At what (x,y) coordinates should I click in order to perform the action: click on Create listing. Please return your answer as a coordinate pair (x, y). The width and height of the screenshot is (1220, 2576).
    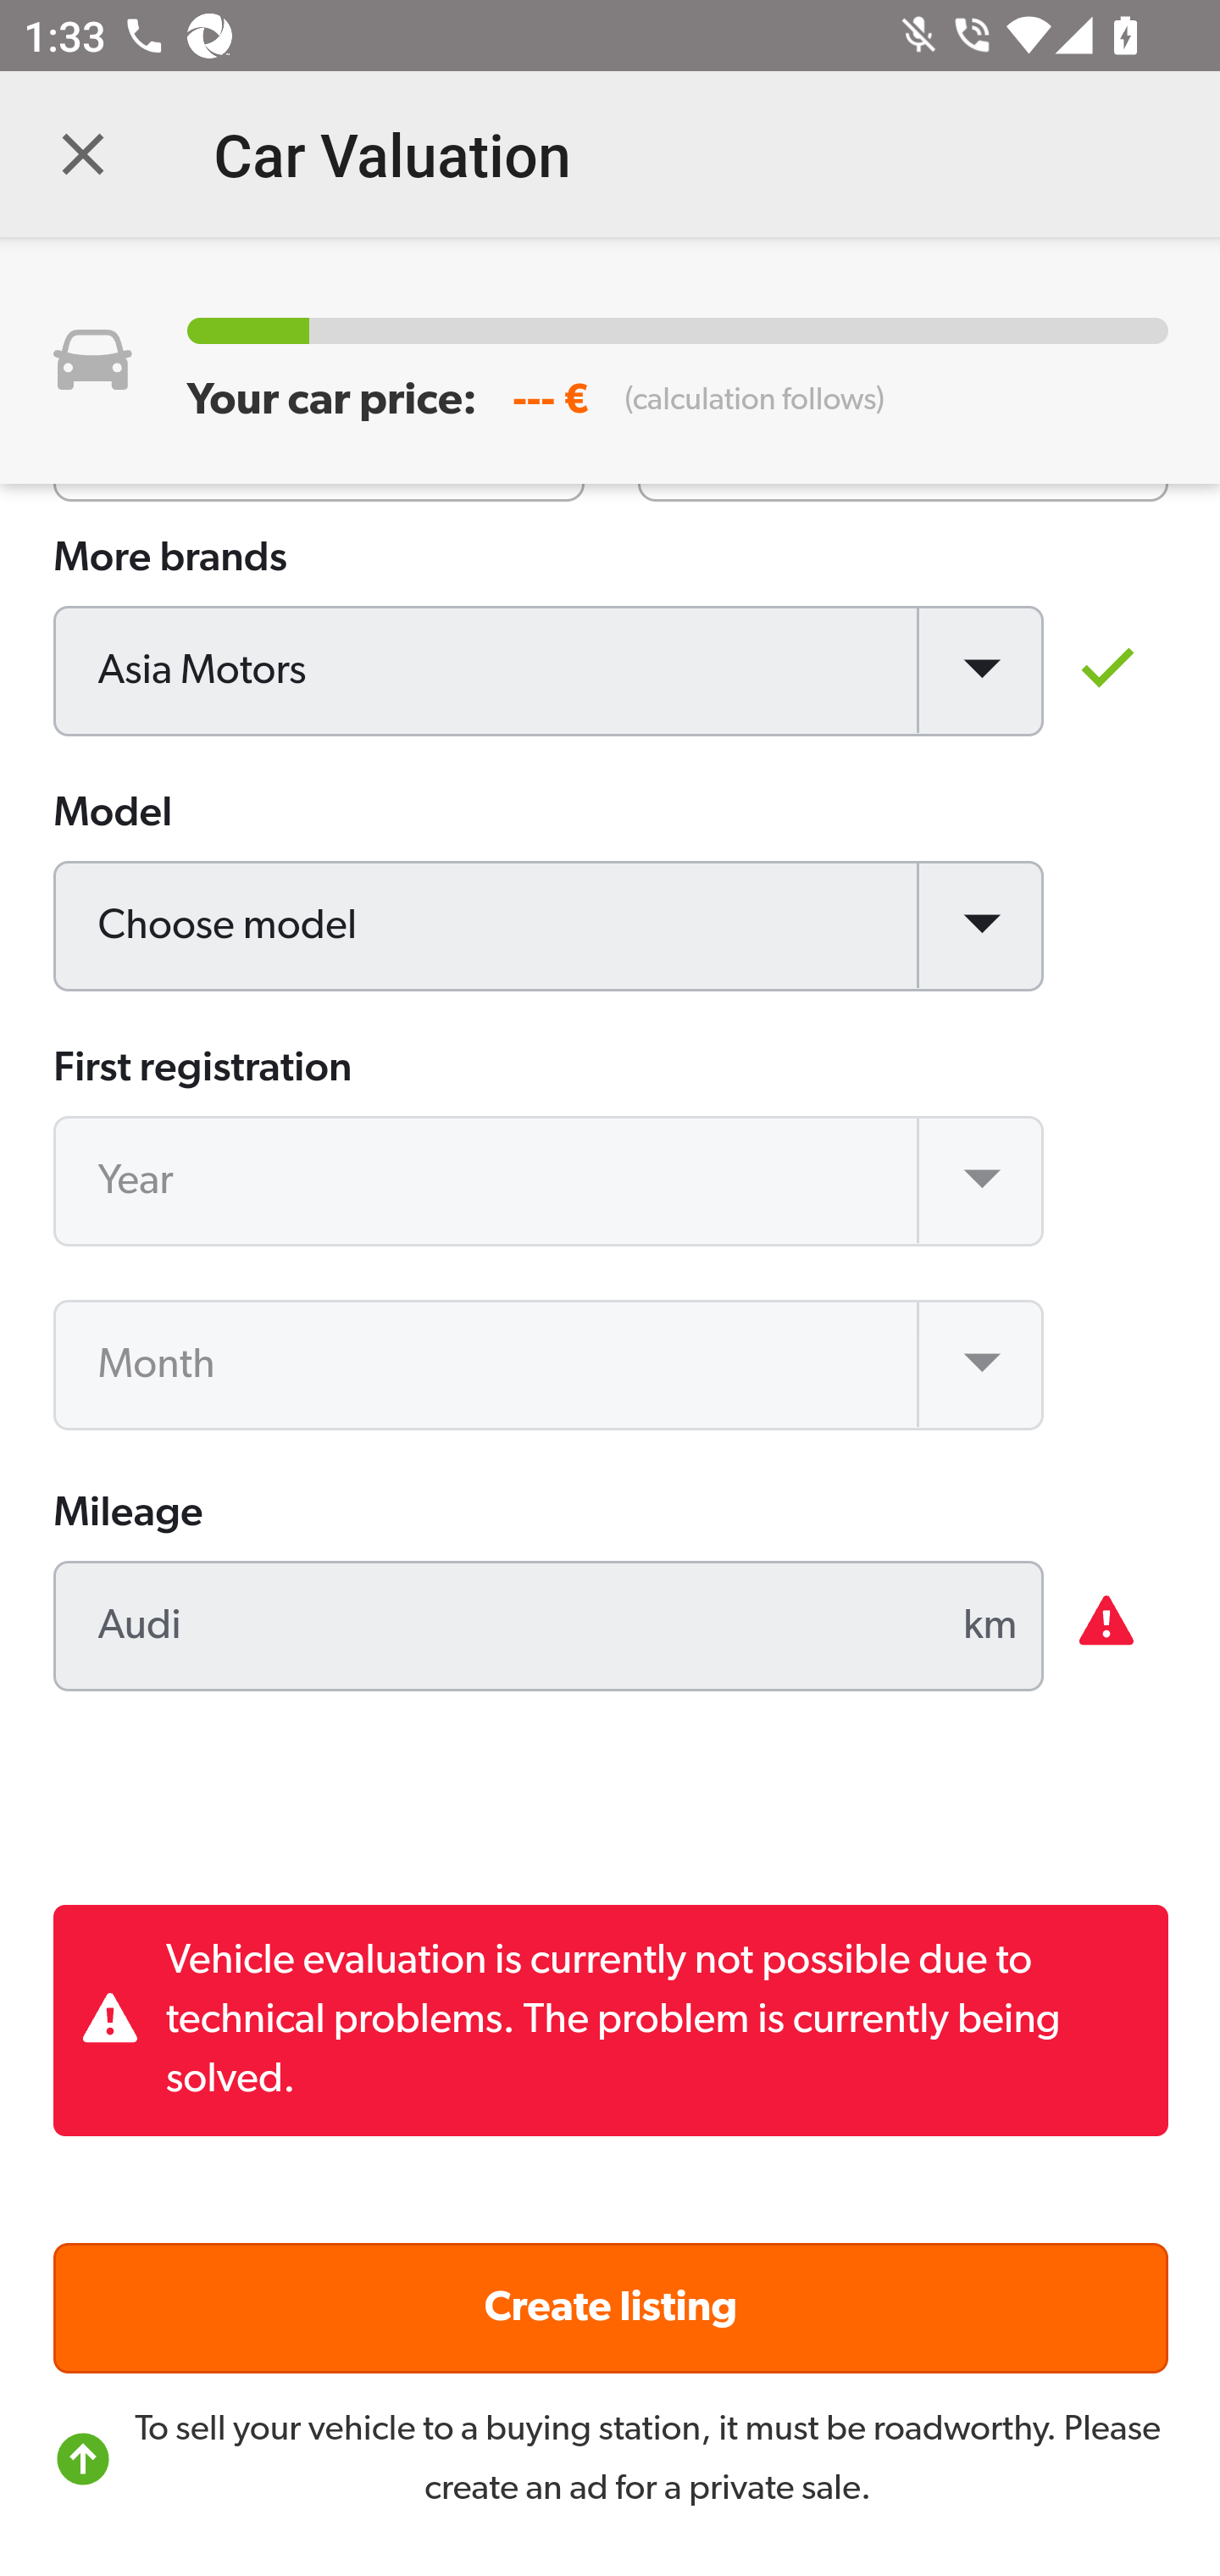
    Looking at the image, I should click on (612, 2308).